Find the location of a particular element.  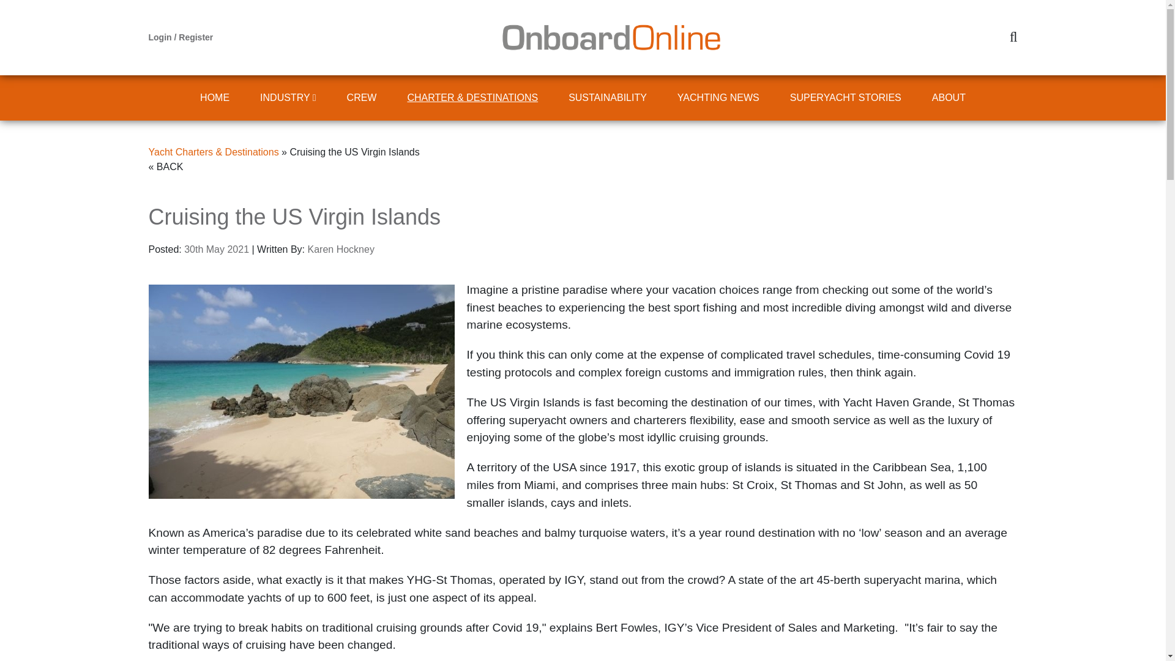

Sustainability is located at coordinates (608, 98).